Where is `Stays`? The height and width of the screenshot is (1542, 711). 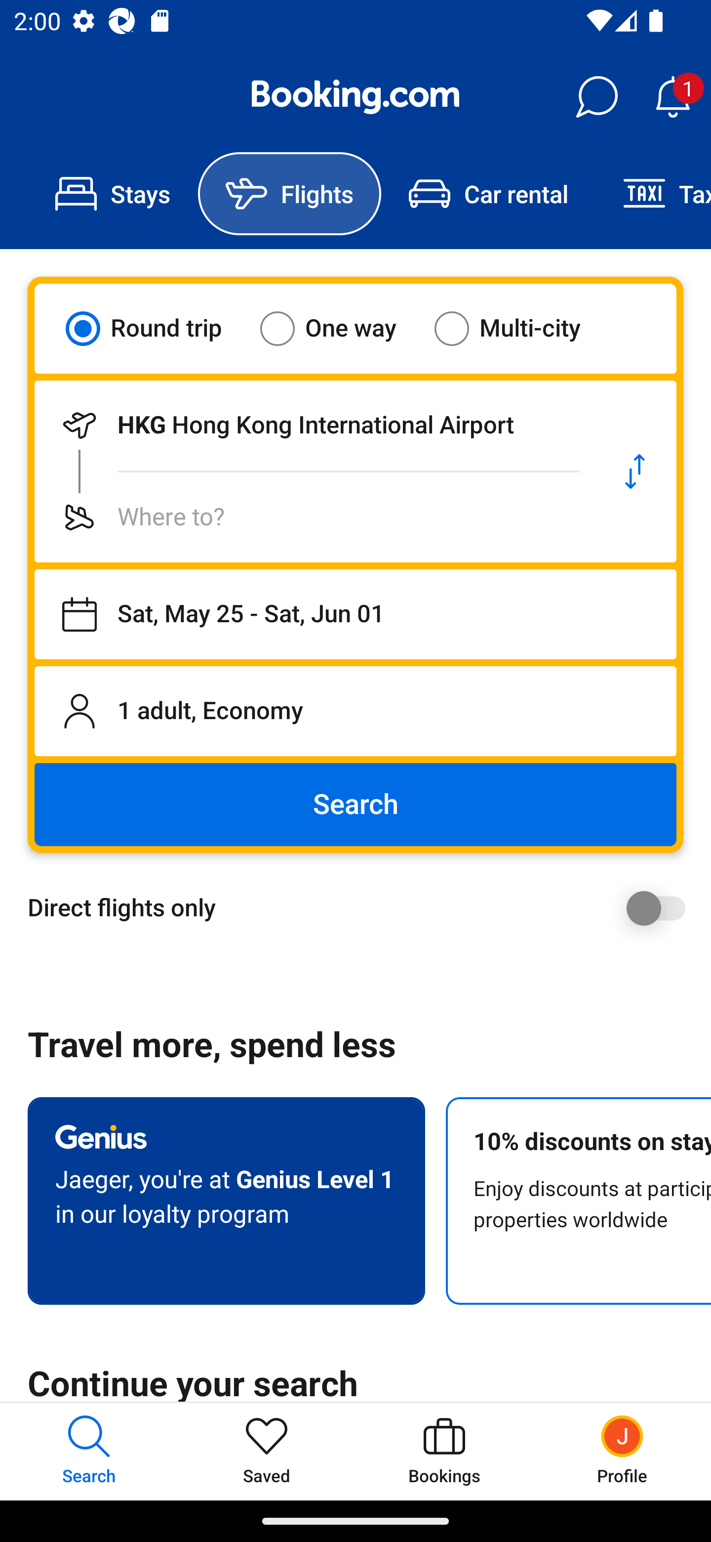 Stays is located at coordinates (113, 194).